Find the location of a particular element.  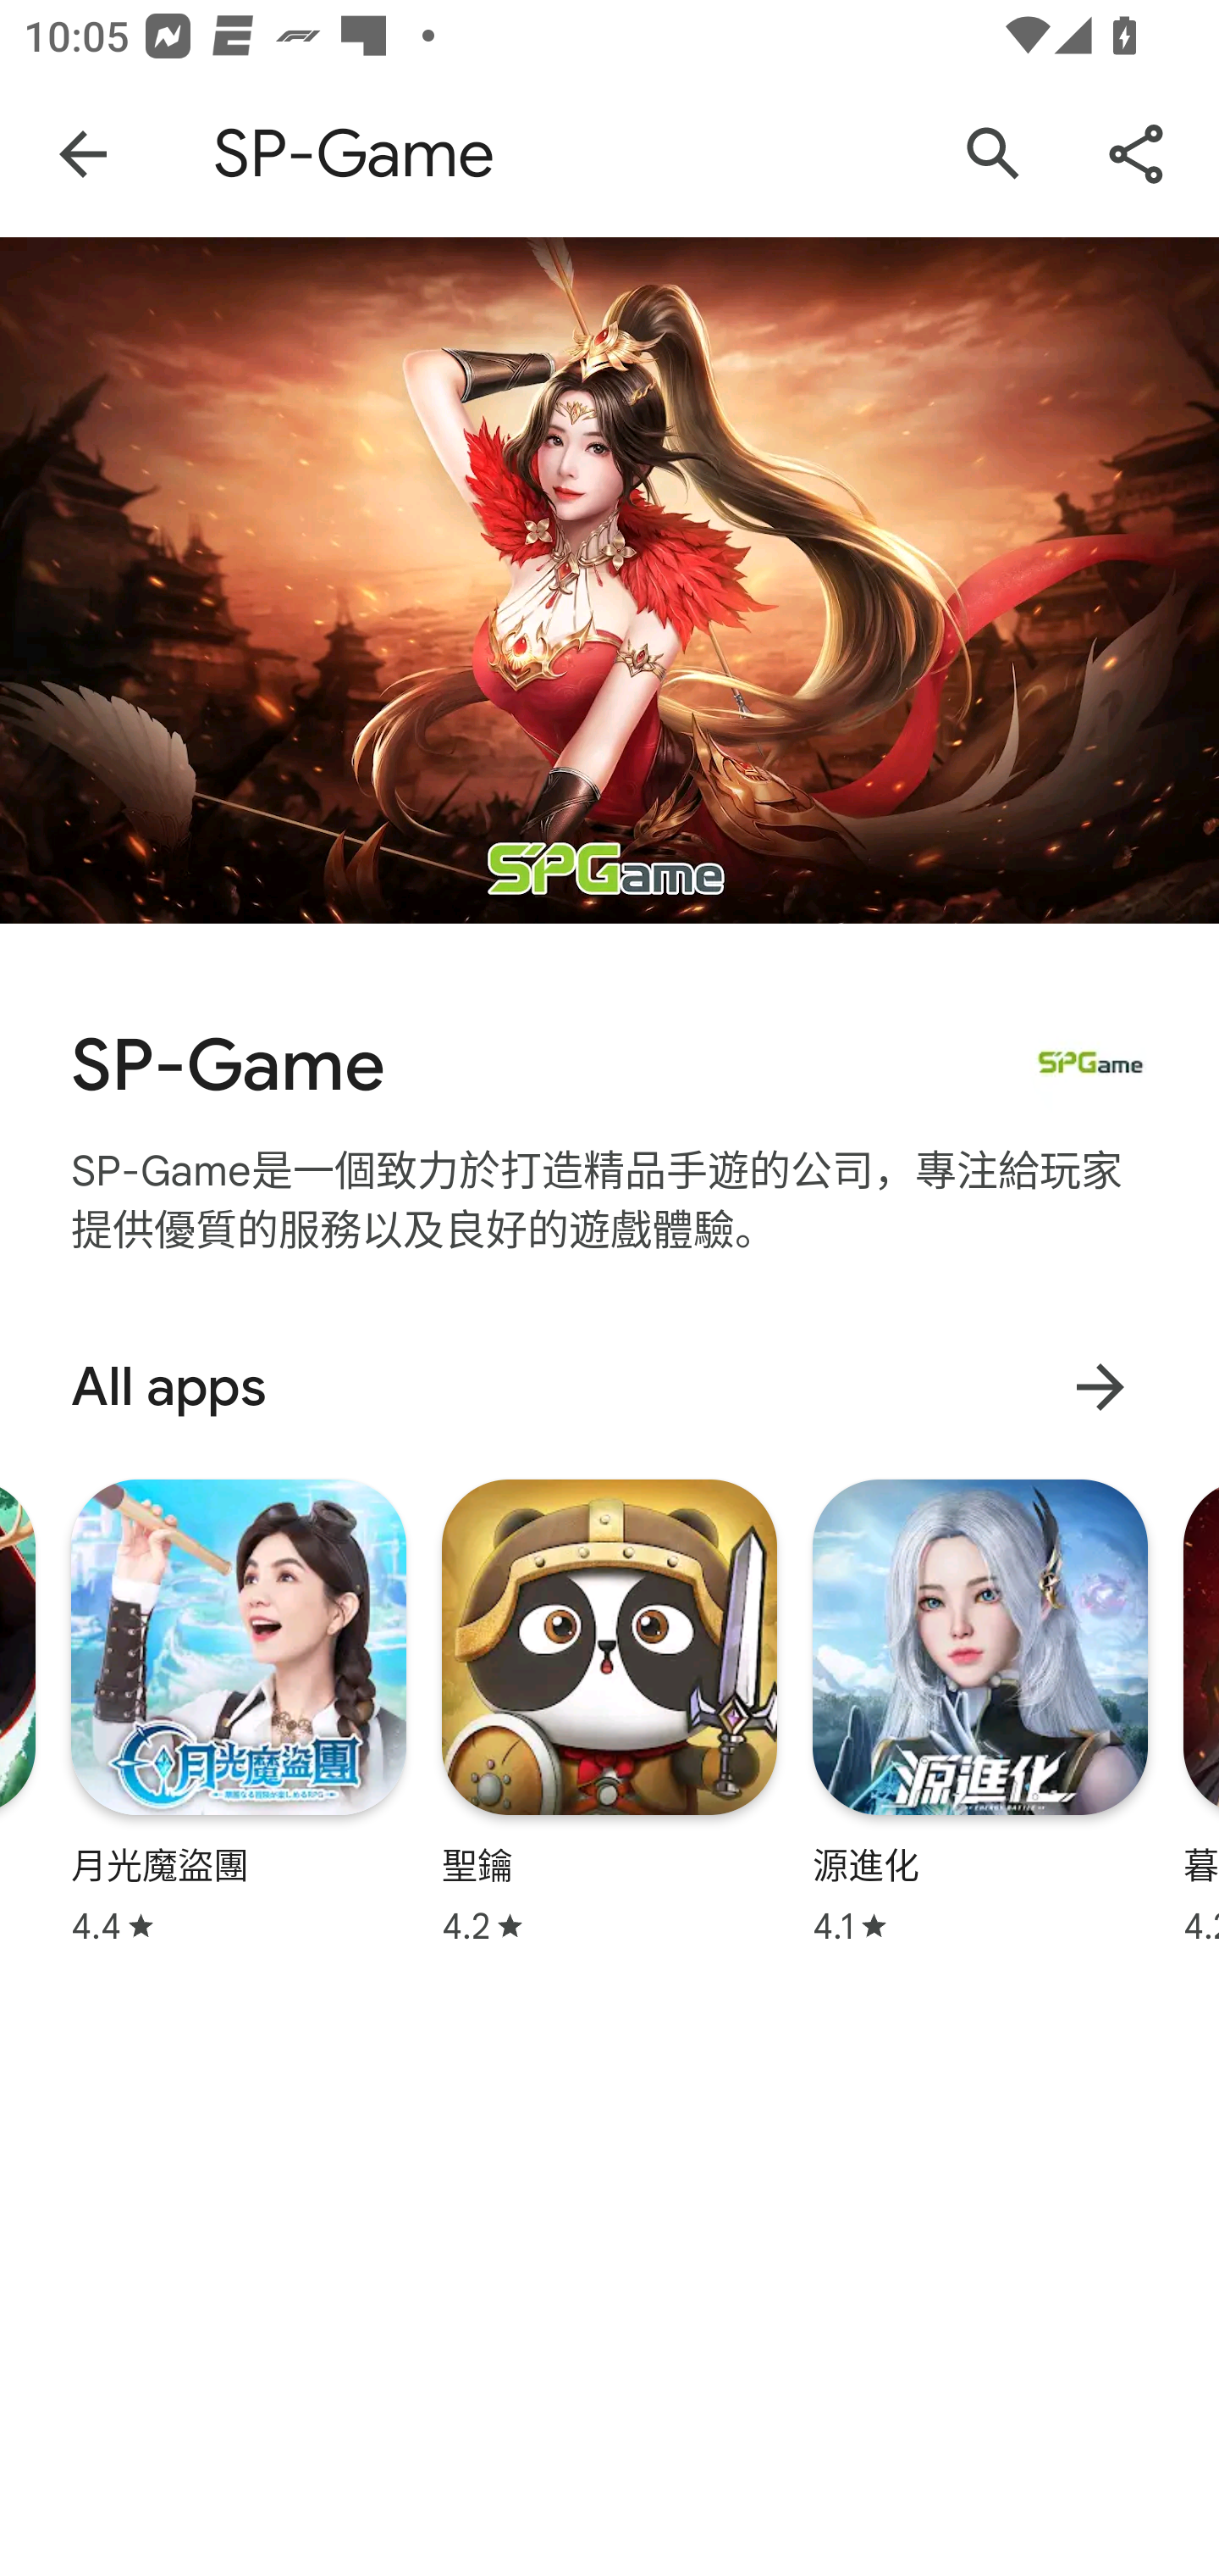

月光魔盜團
Star rating: 4.4
 is located at coordinates (239, 1712).